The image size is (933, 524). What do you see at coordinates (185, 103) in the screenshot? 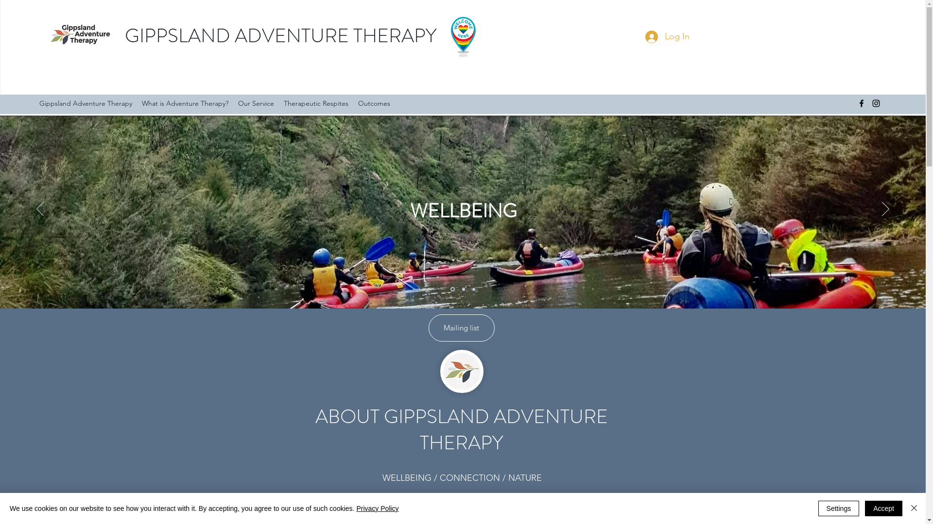
I see `What is Adventure Therapy?` at bounding box center [185, 103].